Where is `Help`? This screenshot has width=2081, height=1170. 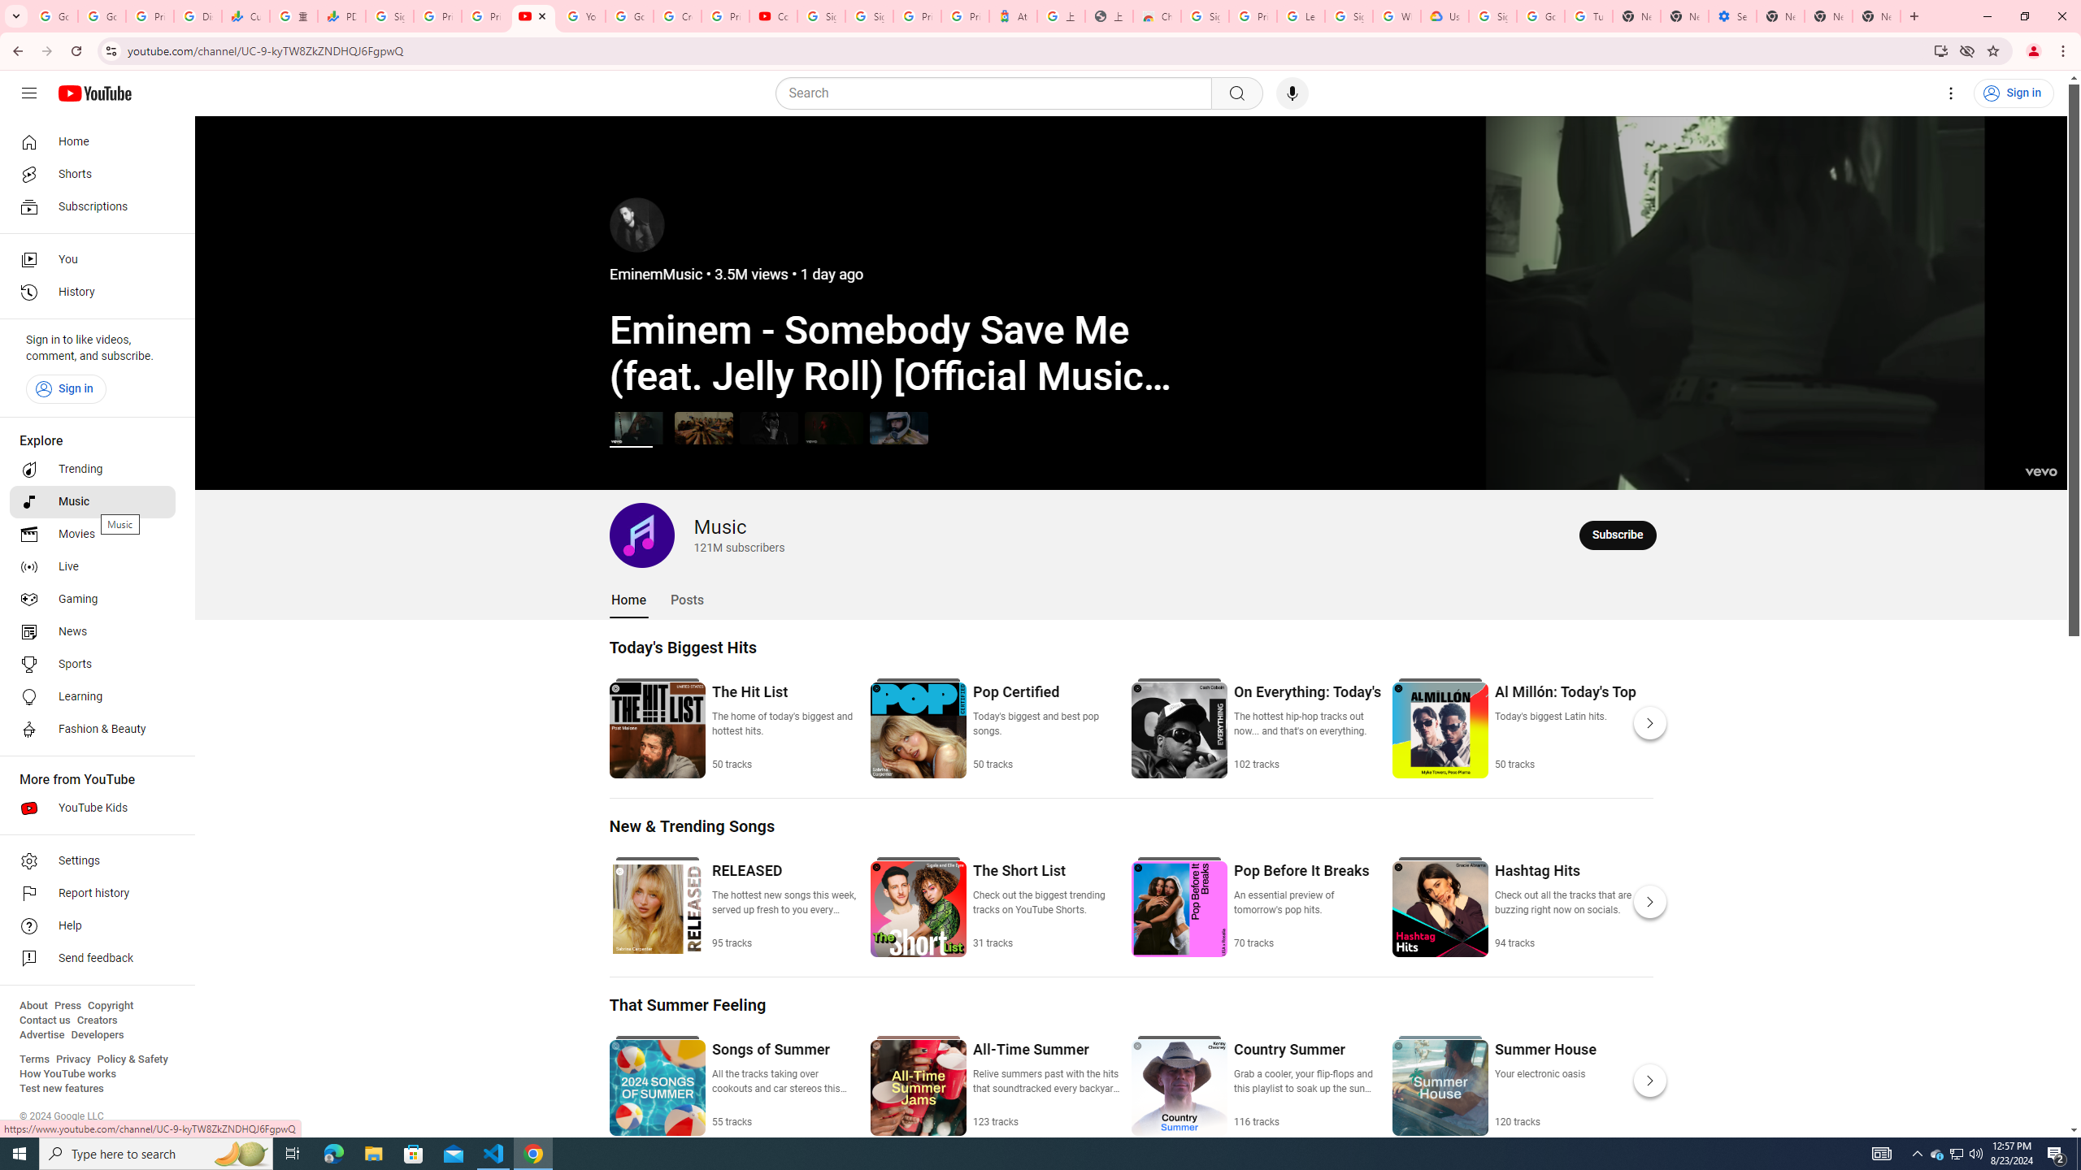 Help is located at coordinates (93, 926).